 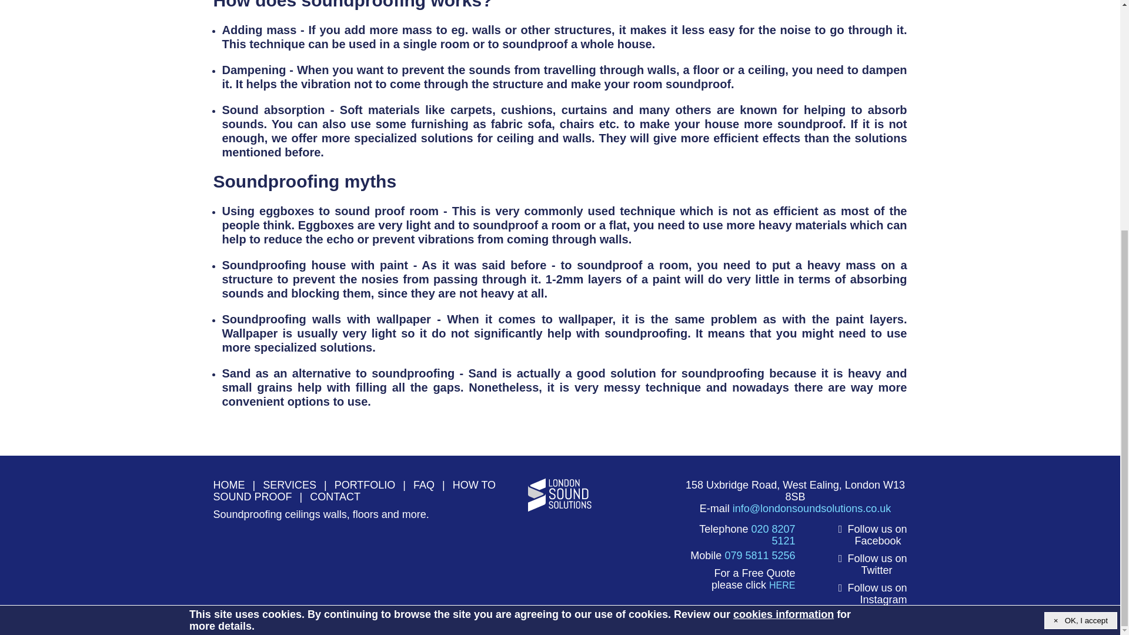 What do you see at coordinates (781, 586) in the screenshot?
I see `Free quote` at bounding box center [781, 586].